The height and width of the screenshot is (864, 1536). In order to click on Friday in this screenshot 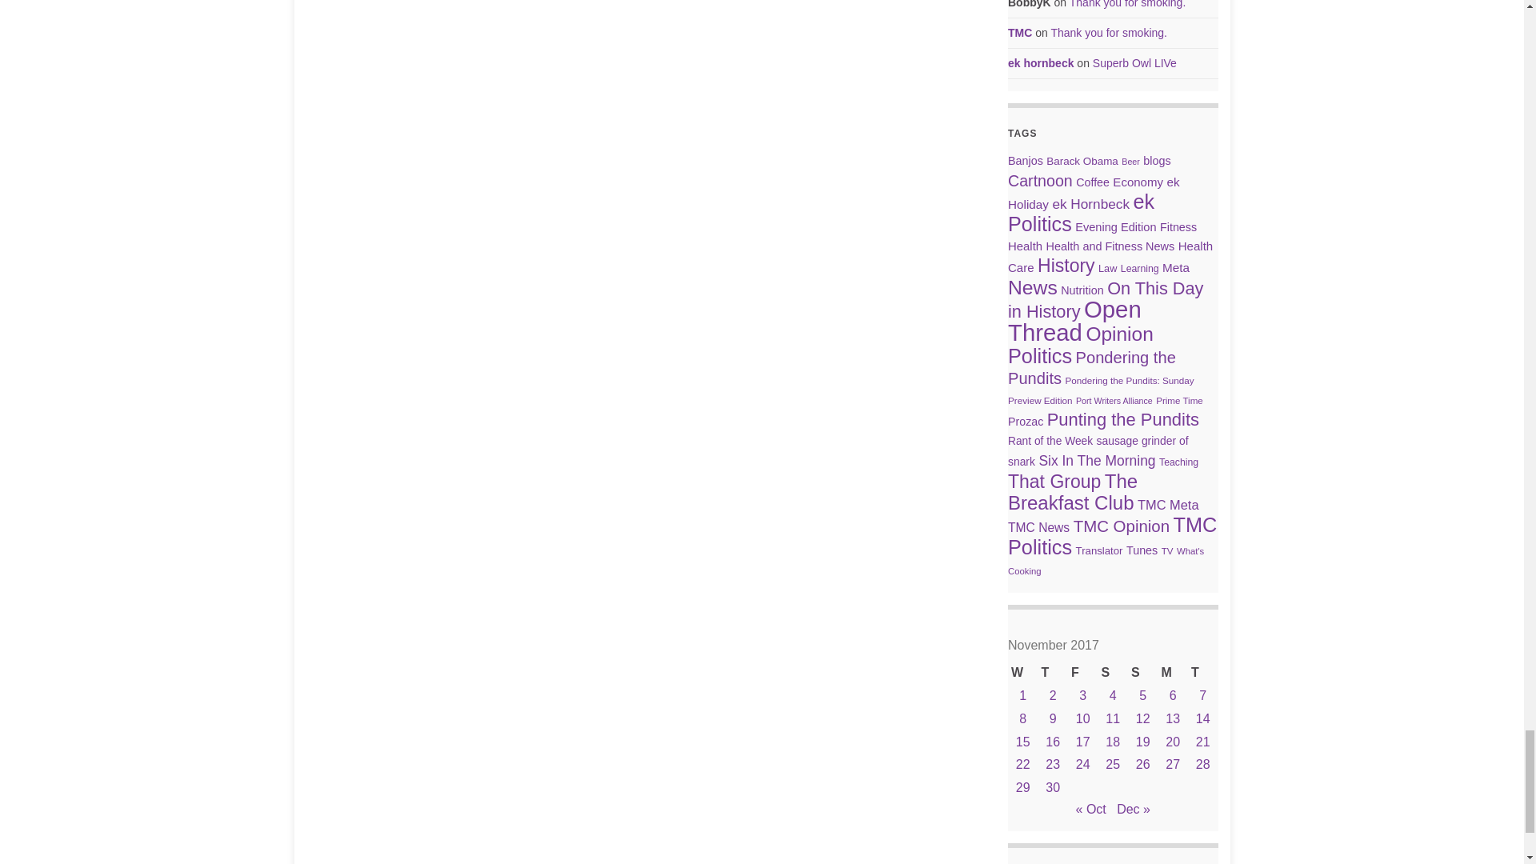, I will do `click(1082, 674)`.